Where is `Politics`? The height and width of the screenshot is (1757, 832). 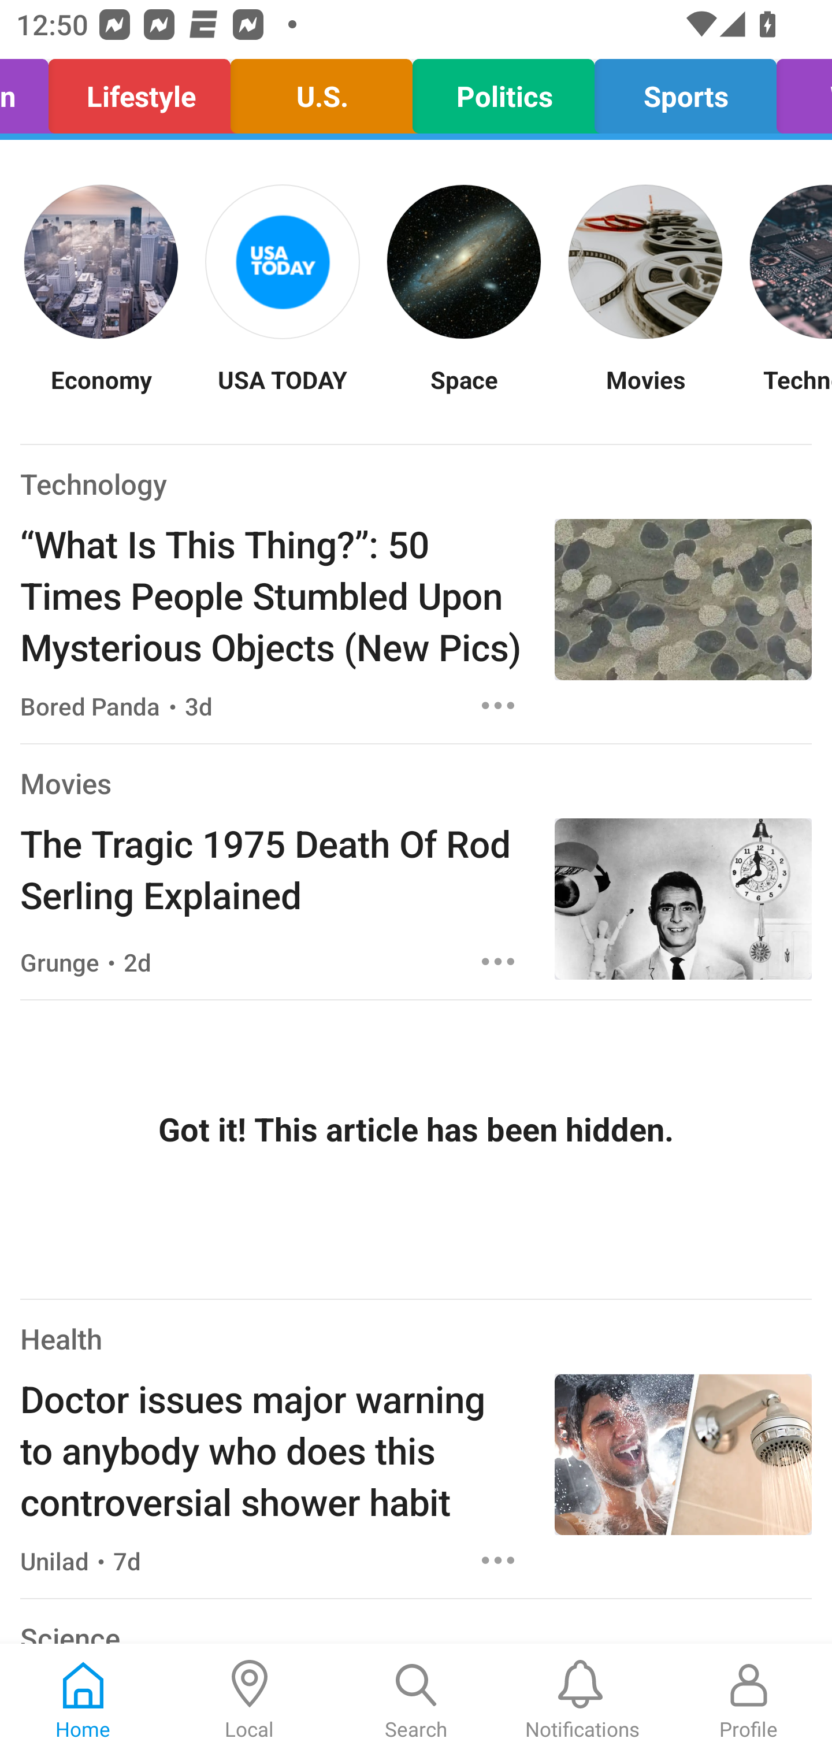 Politics is located at coordinates (503, 91).